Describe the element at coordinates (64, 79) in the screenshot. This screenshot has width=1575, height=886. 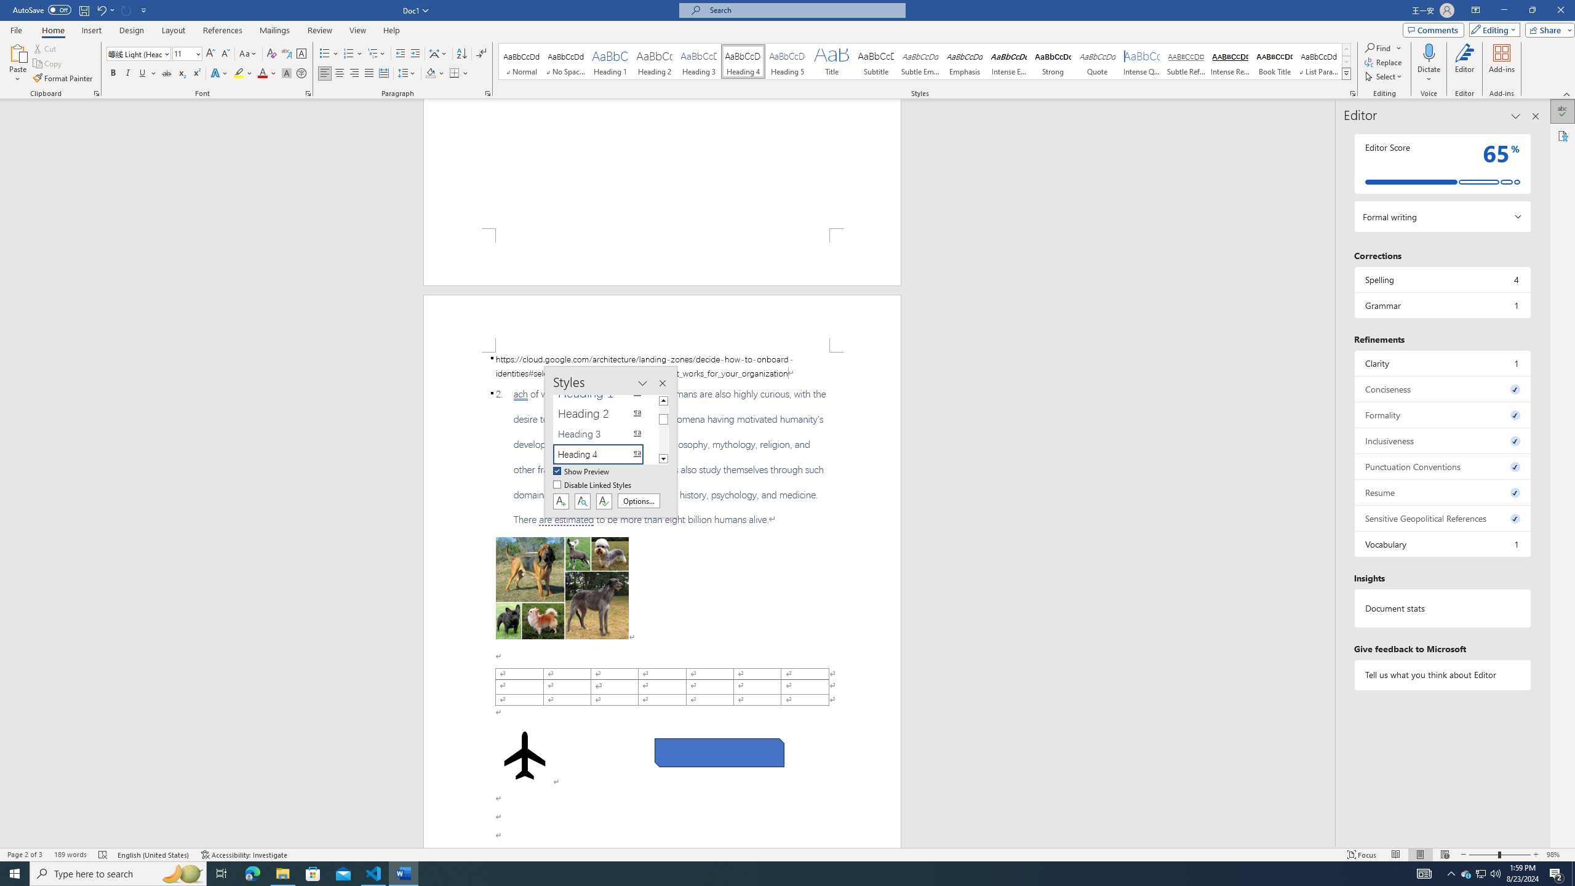
I see `Format Painter` at that location.